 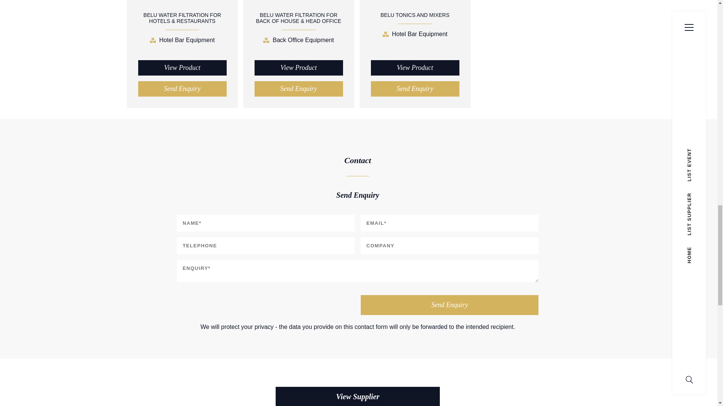 I want to click on View Product, so click(x=298, y=68).